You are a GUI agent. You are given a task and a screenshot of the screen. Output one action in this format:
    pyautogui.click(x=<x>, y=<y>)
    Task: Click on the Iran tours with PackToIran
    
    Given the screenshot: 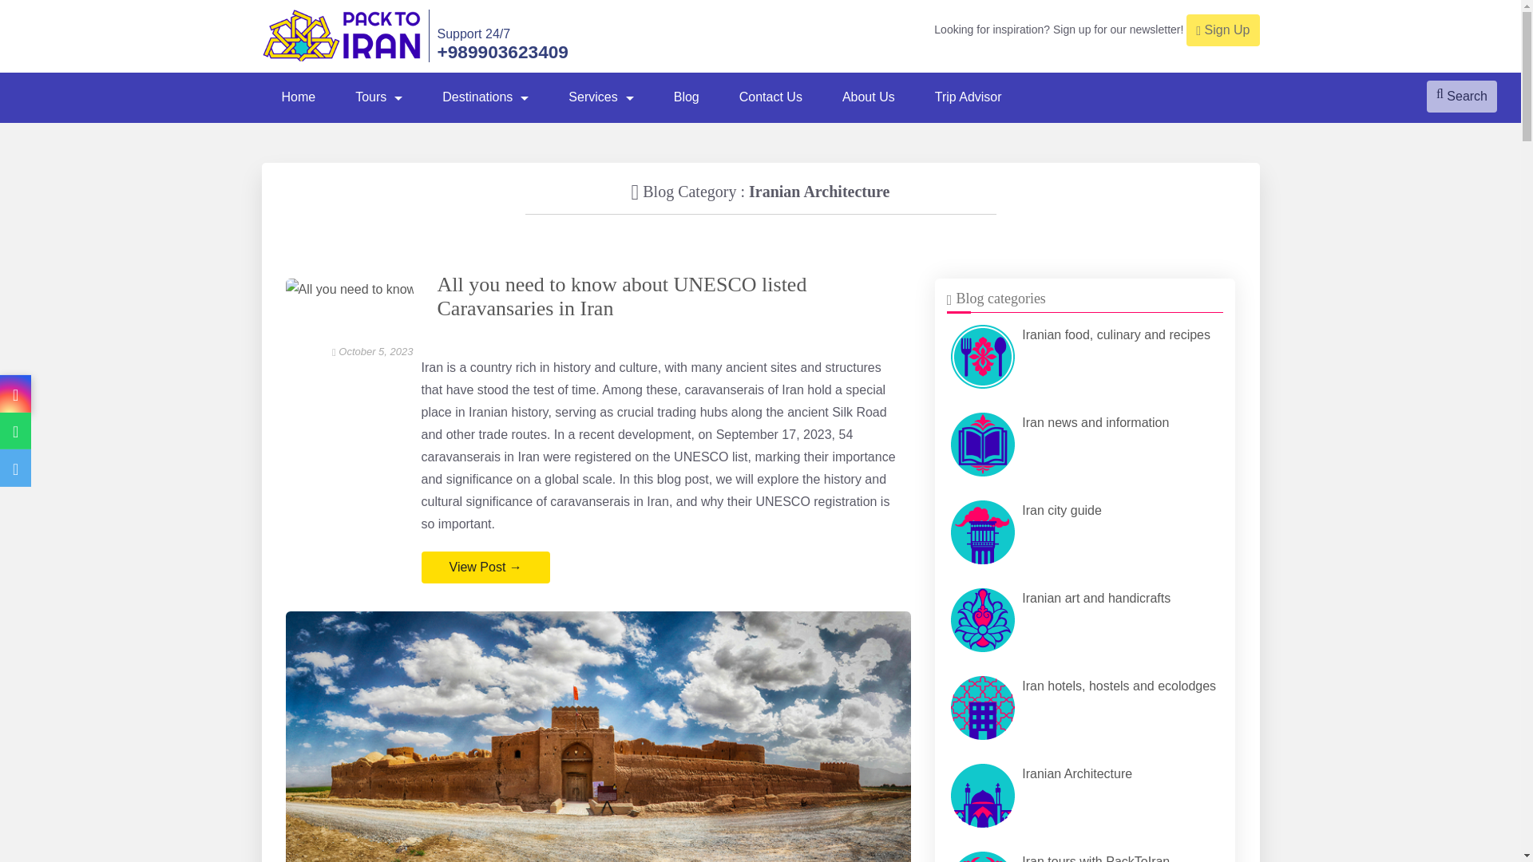 What is the action you would take?
    pyautogui.click(x=982, y=857)
    